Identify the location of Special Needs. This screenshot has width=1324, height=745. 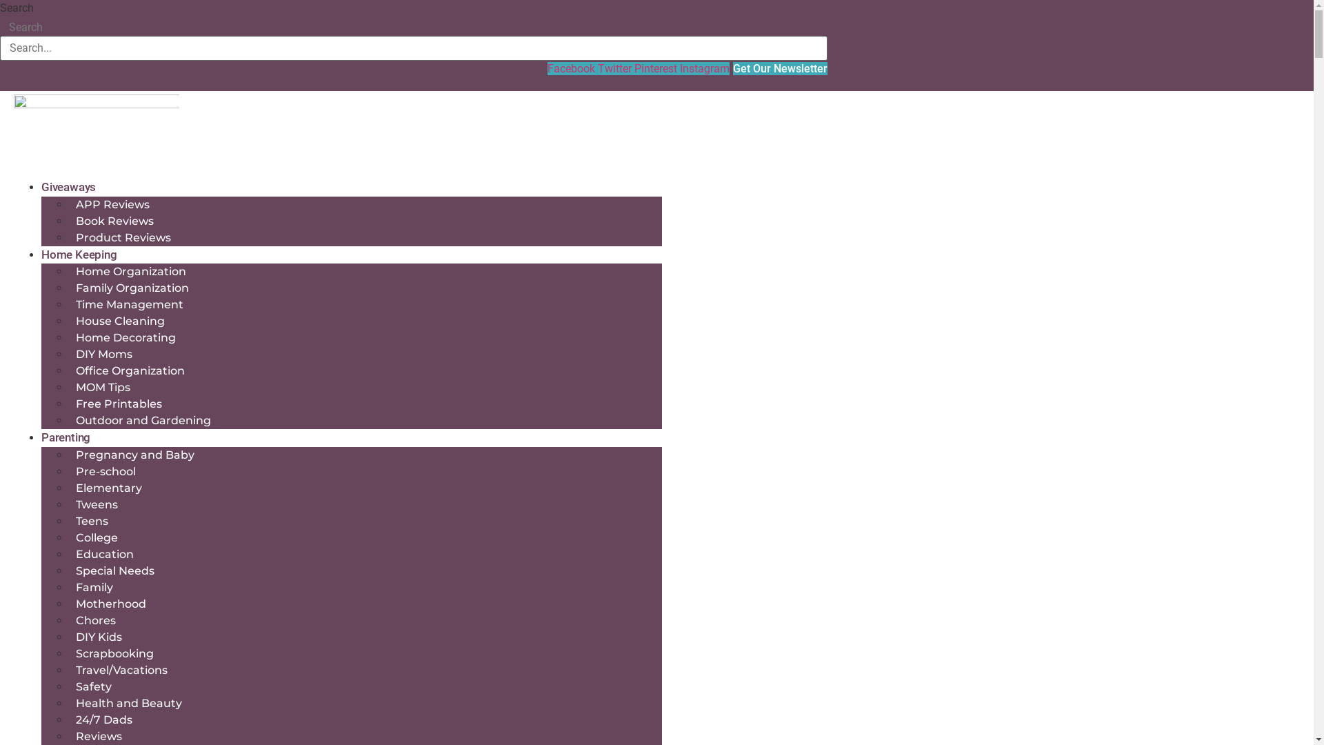
(115, 571).